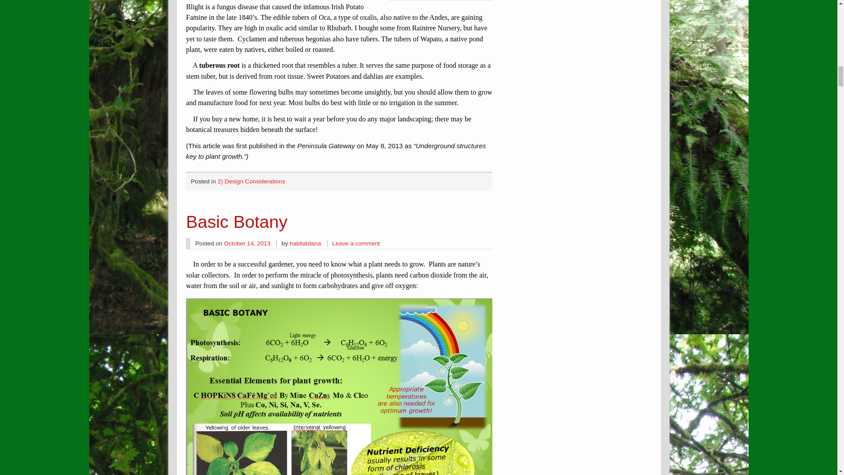 The width and height of the screenshot is (844, 475). What do you see at coordinates (236, 221) in the screenshot?
I see `Basic Botany` at bounding box center [236, 221].